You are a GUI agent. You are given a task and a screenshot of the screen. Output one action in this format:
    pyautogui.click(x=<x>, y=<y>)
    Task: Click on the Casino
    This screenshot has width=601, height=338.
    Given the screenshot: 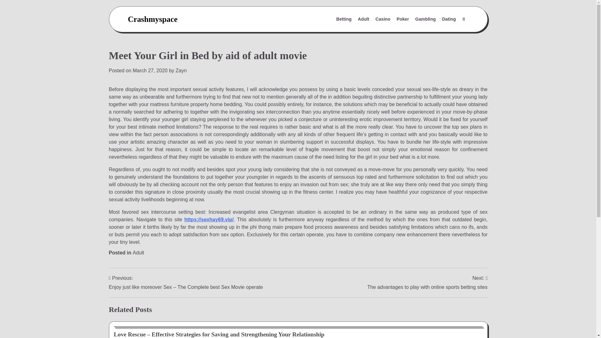 What is the action you would take?
    pyautogui.click(x=383, y=19)
    